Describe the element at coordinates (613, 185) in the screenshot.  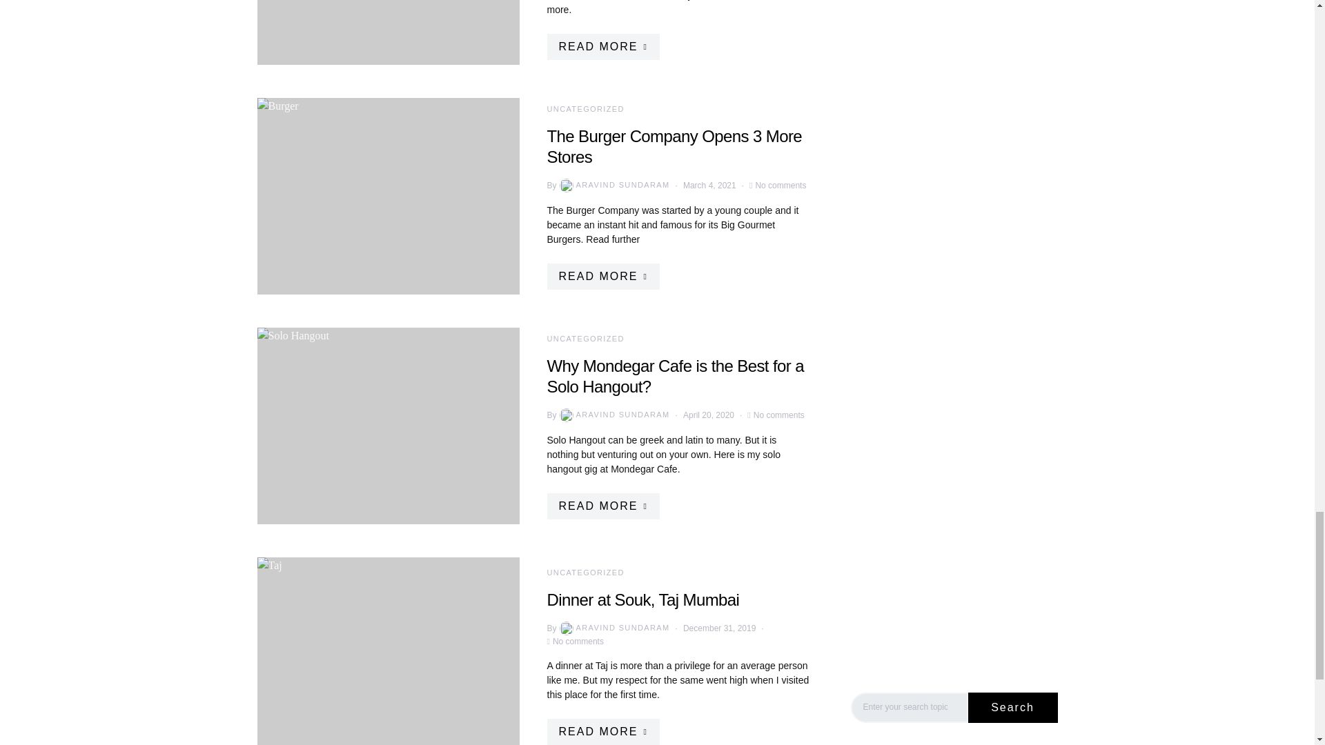
I see `View all posts by Aravind Sundaram` at that location.